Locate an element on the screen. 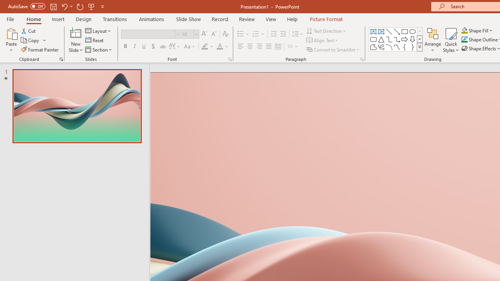 Image resolution: width=500 pixels, height=281 pixels. New Slide is located at coordinates (76, 33).